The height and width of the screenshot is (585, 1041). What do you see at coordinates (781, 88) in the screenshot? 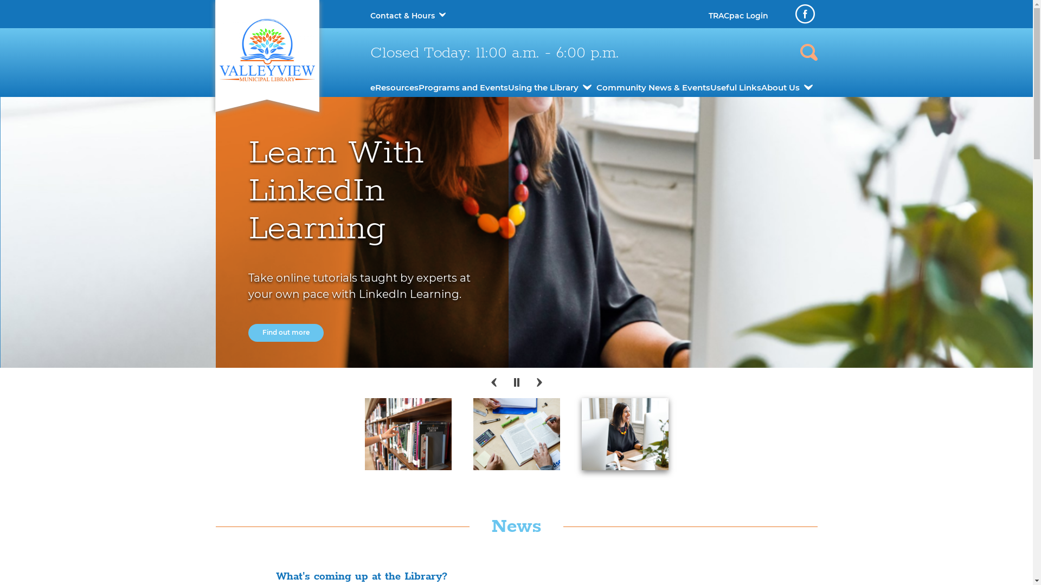
I see `About Us` at bounding box center [781, 88].